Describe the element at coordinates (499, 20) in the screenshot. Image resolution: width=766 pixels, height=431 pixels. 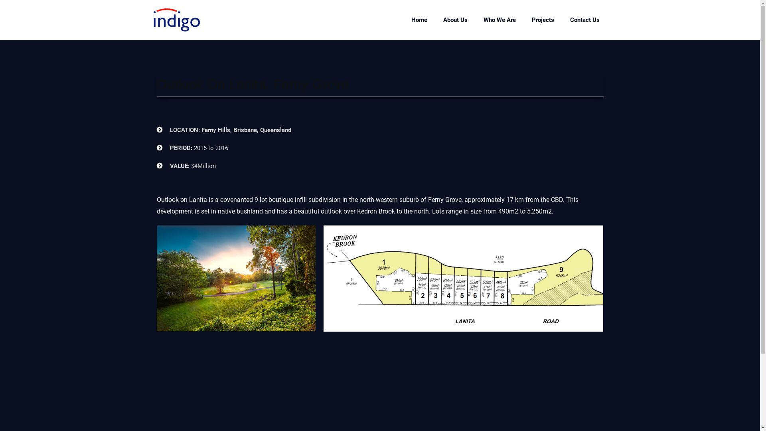
I see `Who We Are` at that location.